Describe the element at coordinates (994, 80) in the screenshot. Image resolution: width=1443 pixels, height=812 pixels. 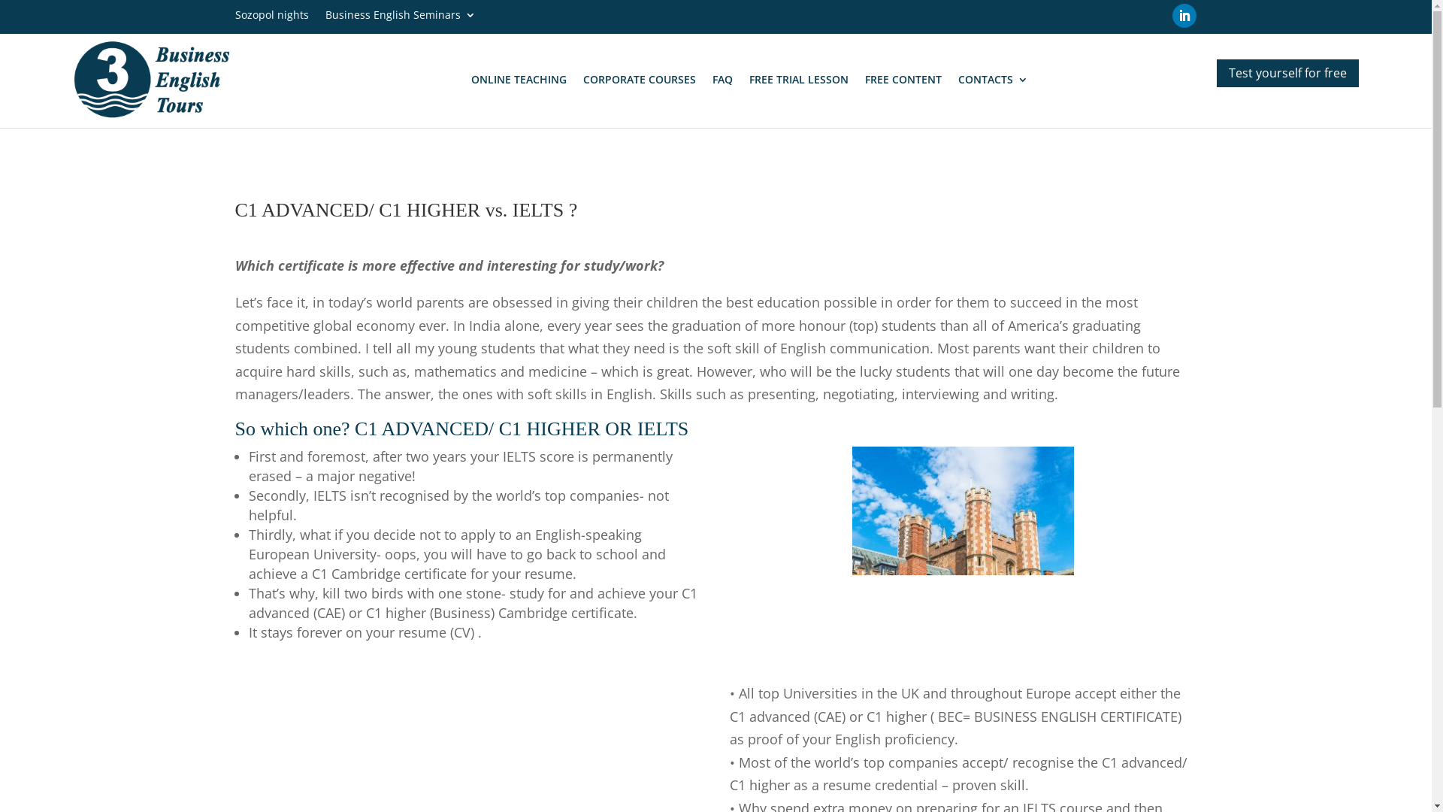
I see `CONTACTS` at that location.